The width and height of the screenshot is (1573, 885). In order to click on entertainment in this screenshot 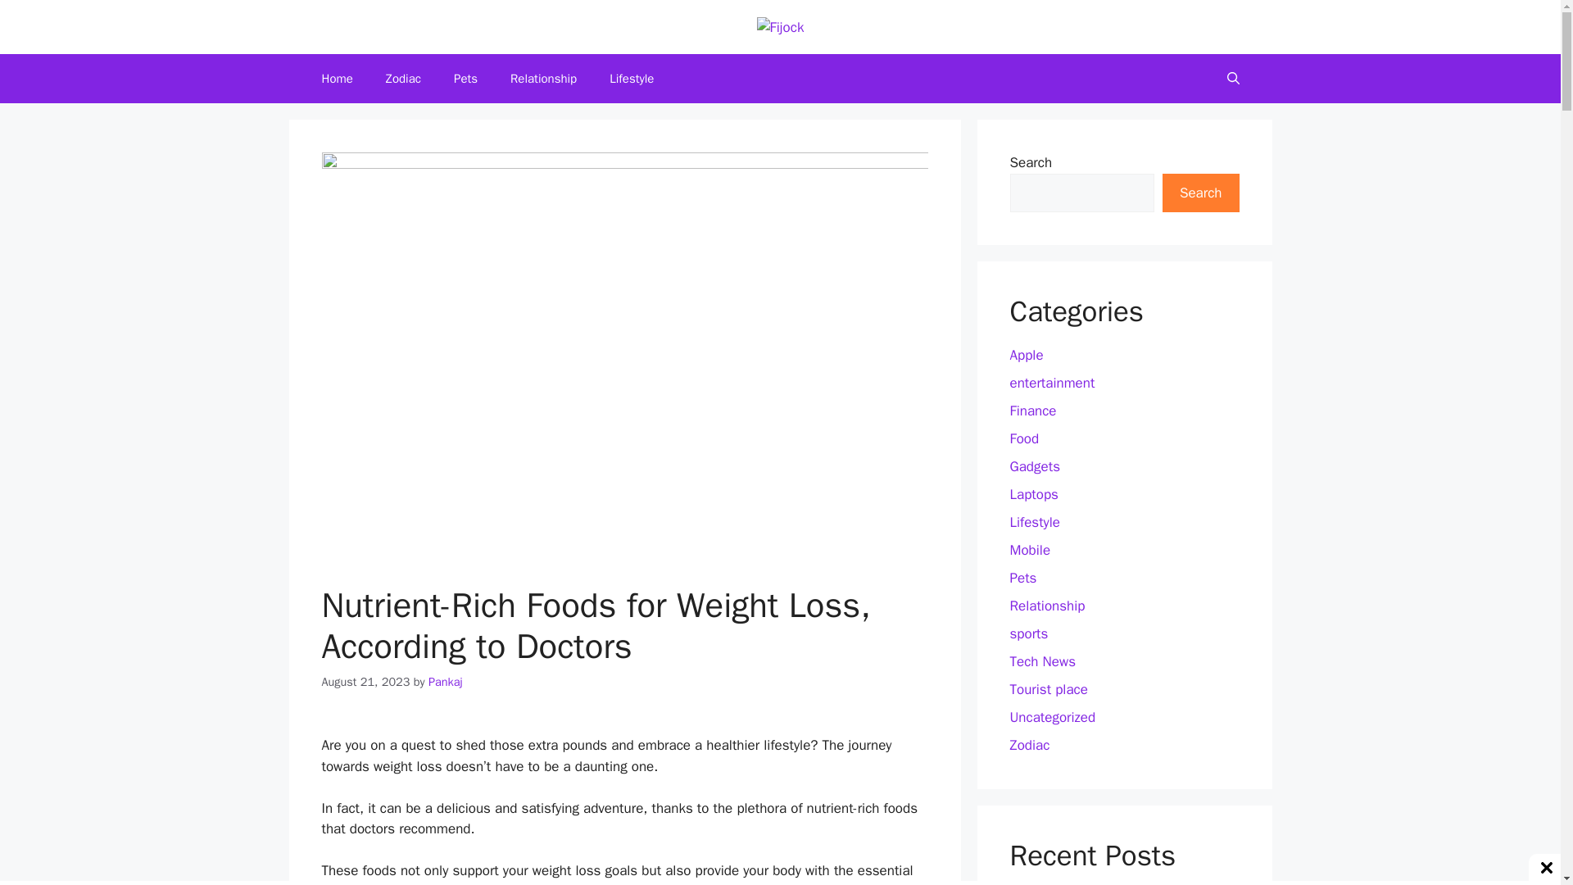, I will do `click(1052, 383)`.